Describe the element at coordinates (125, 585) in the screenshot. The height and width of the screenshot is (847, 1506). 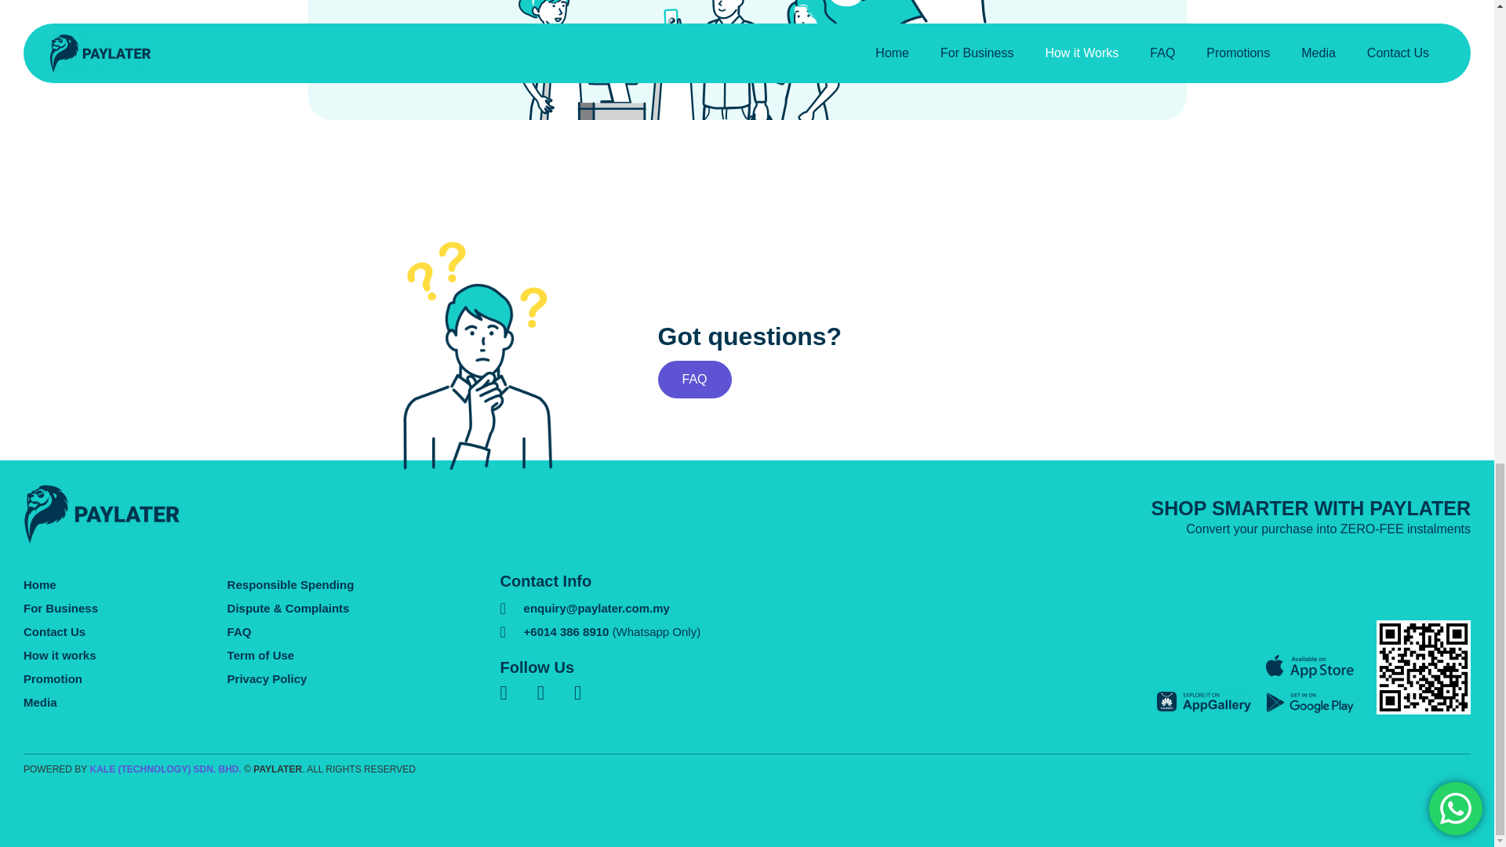
I see `Home` at that location.